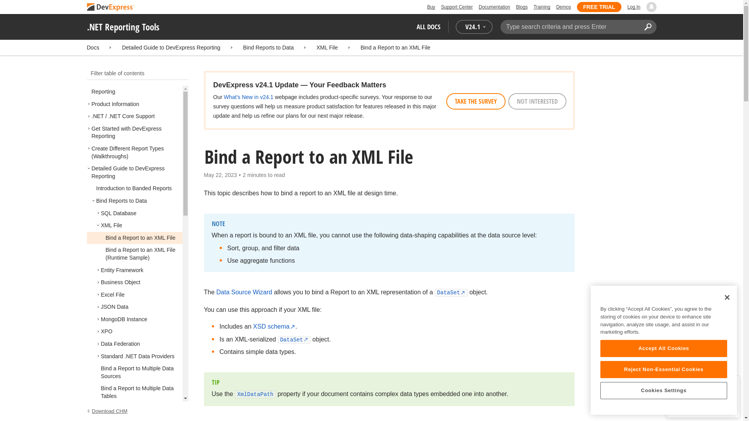  Describe the element at coordinates (542, 7) in the screenshot. I see `Training` at that location.